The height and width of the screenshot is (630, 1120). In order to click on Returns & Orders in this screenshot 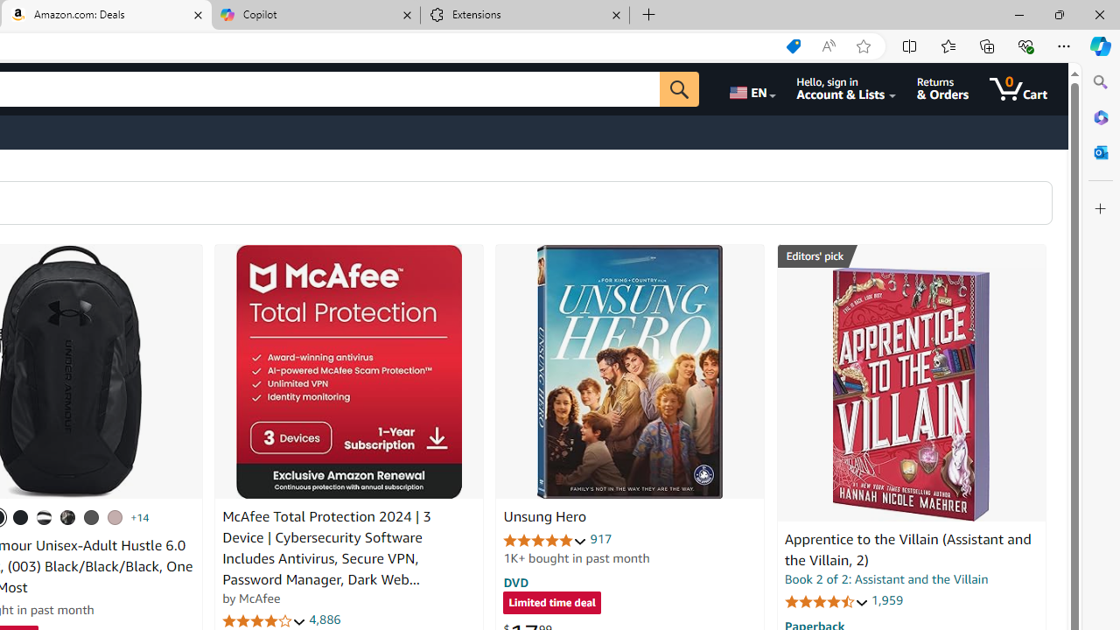, I will do `click(943, 89)`.